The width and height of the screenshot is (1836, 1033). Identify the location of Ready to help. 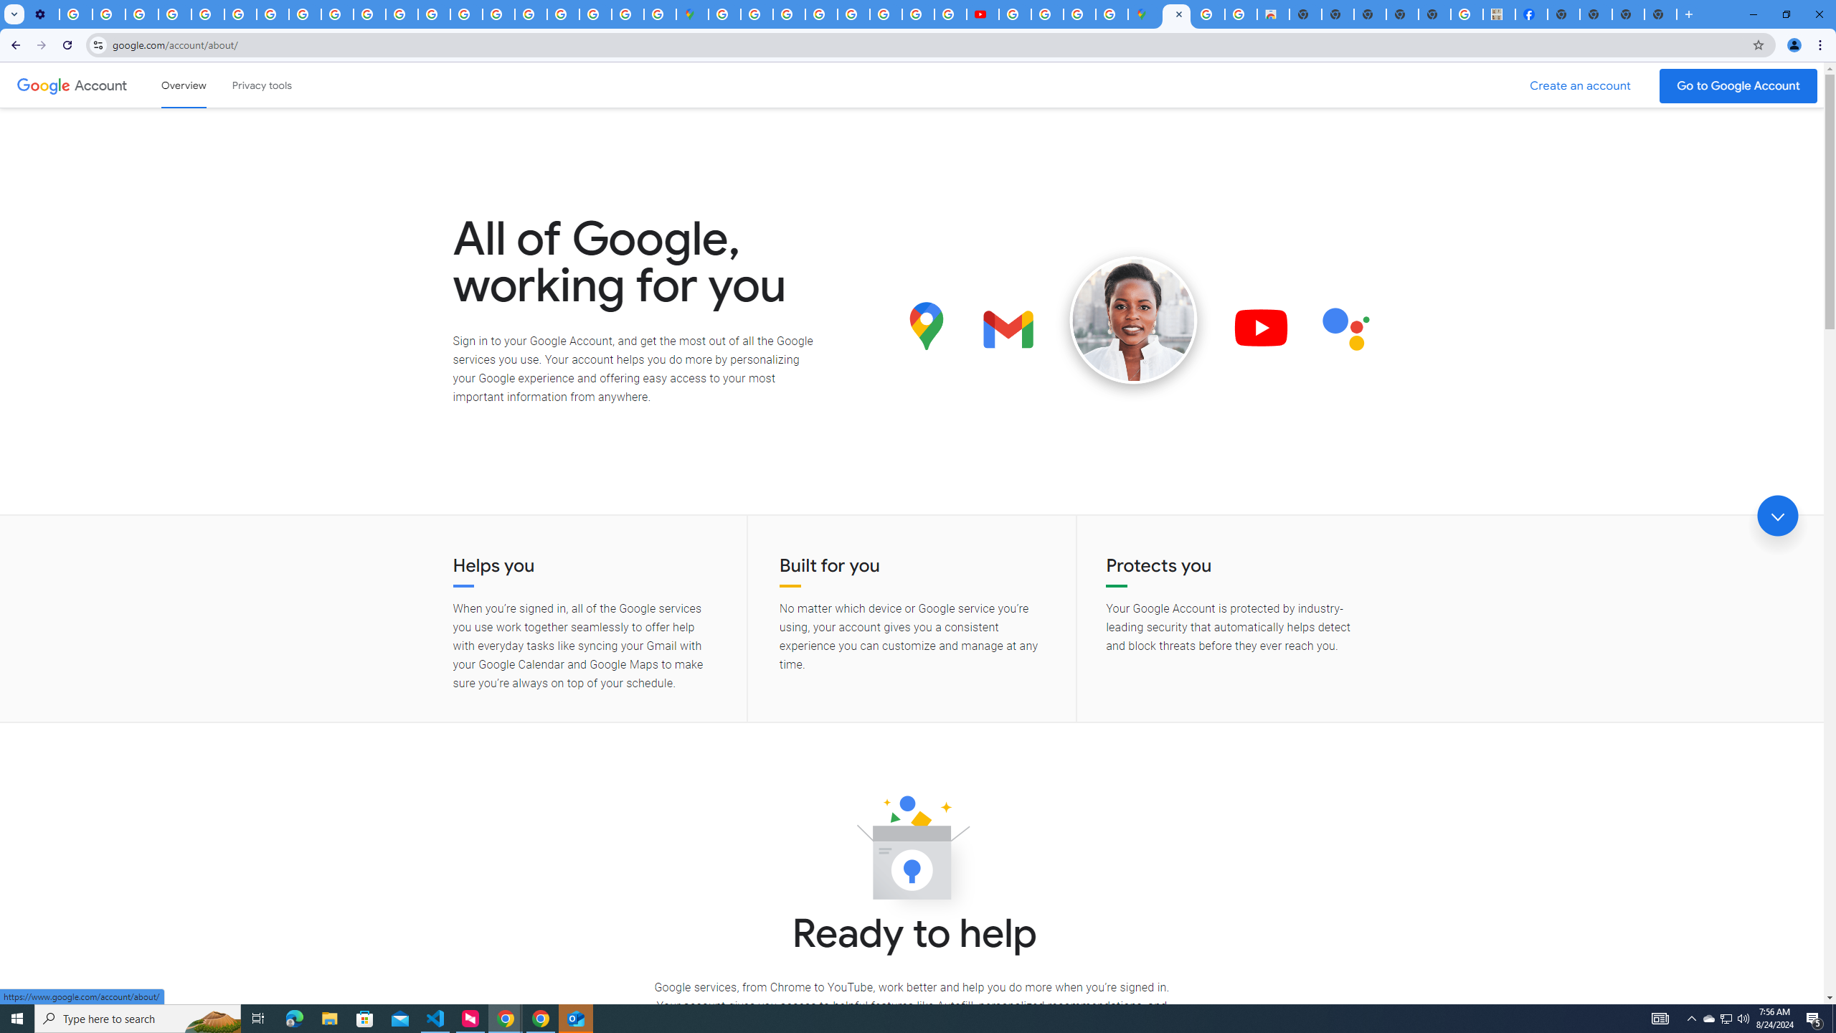
(912, 852).